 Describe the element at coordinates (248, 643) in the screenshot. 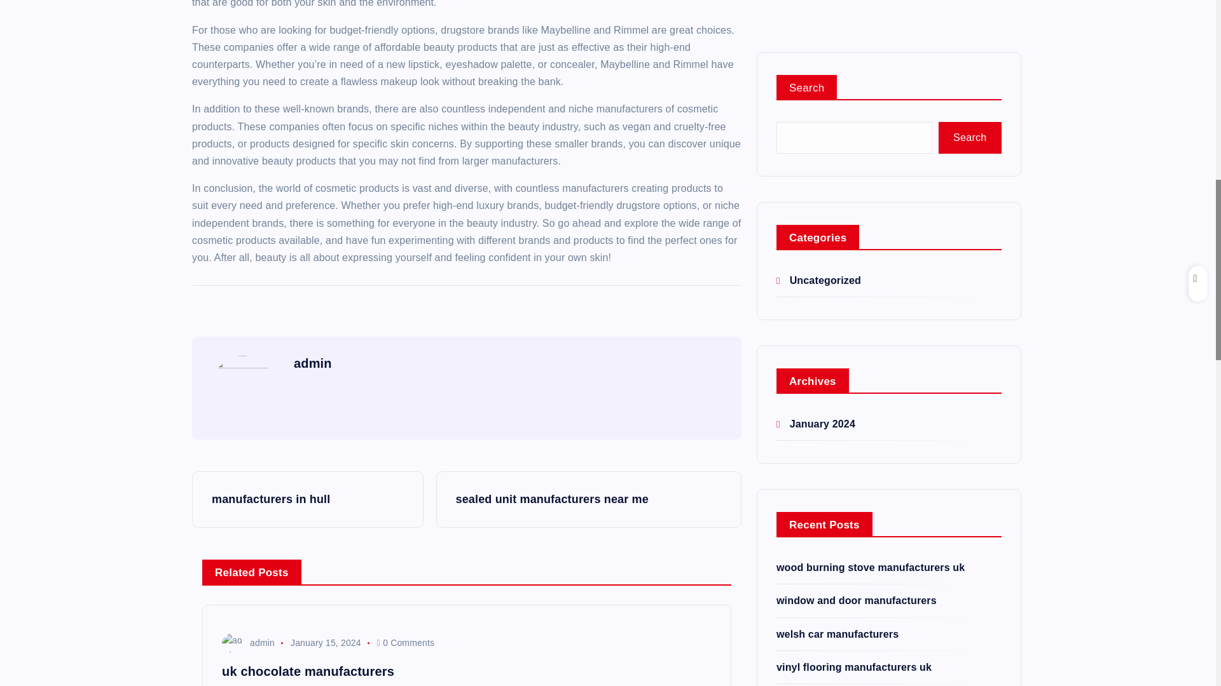

I see `admin` at that location.